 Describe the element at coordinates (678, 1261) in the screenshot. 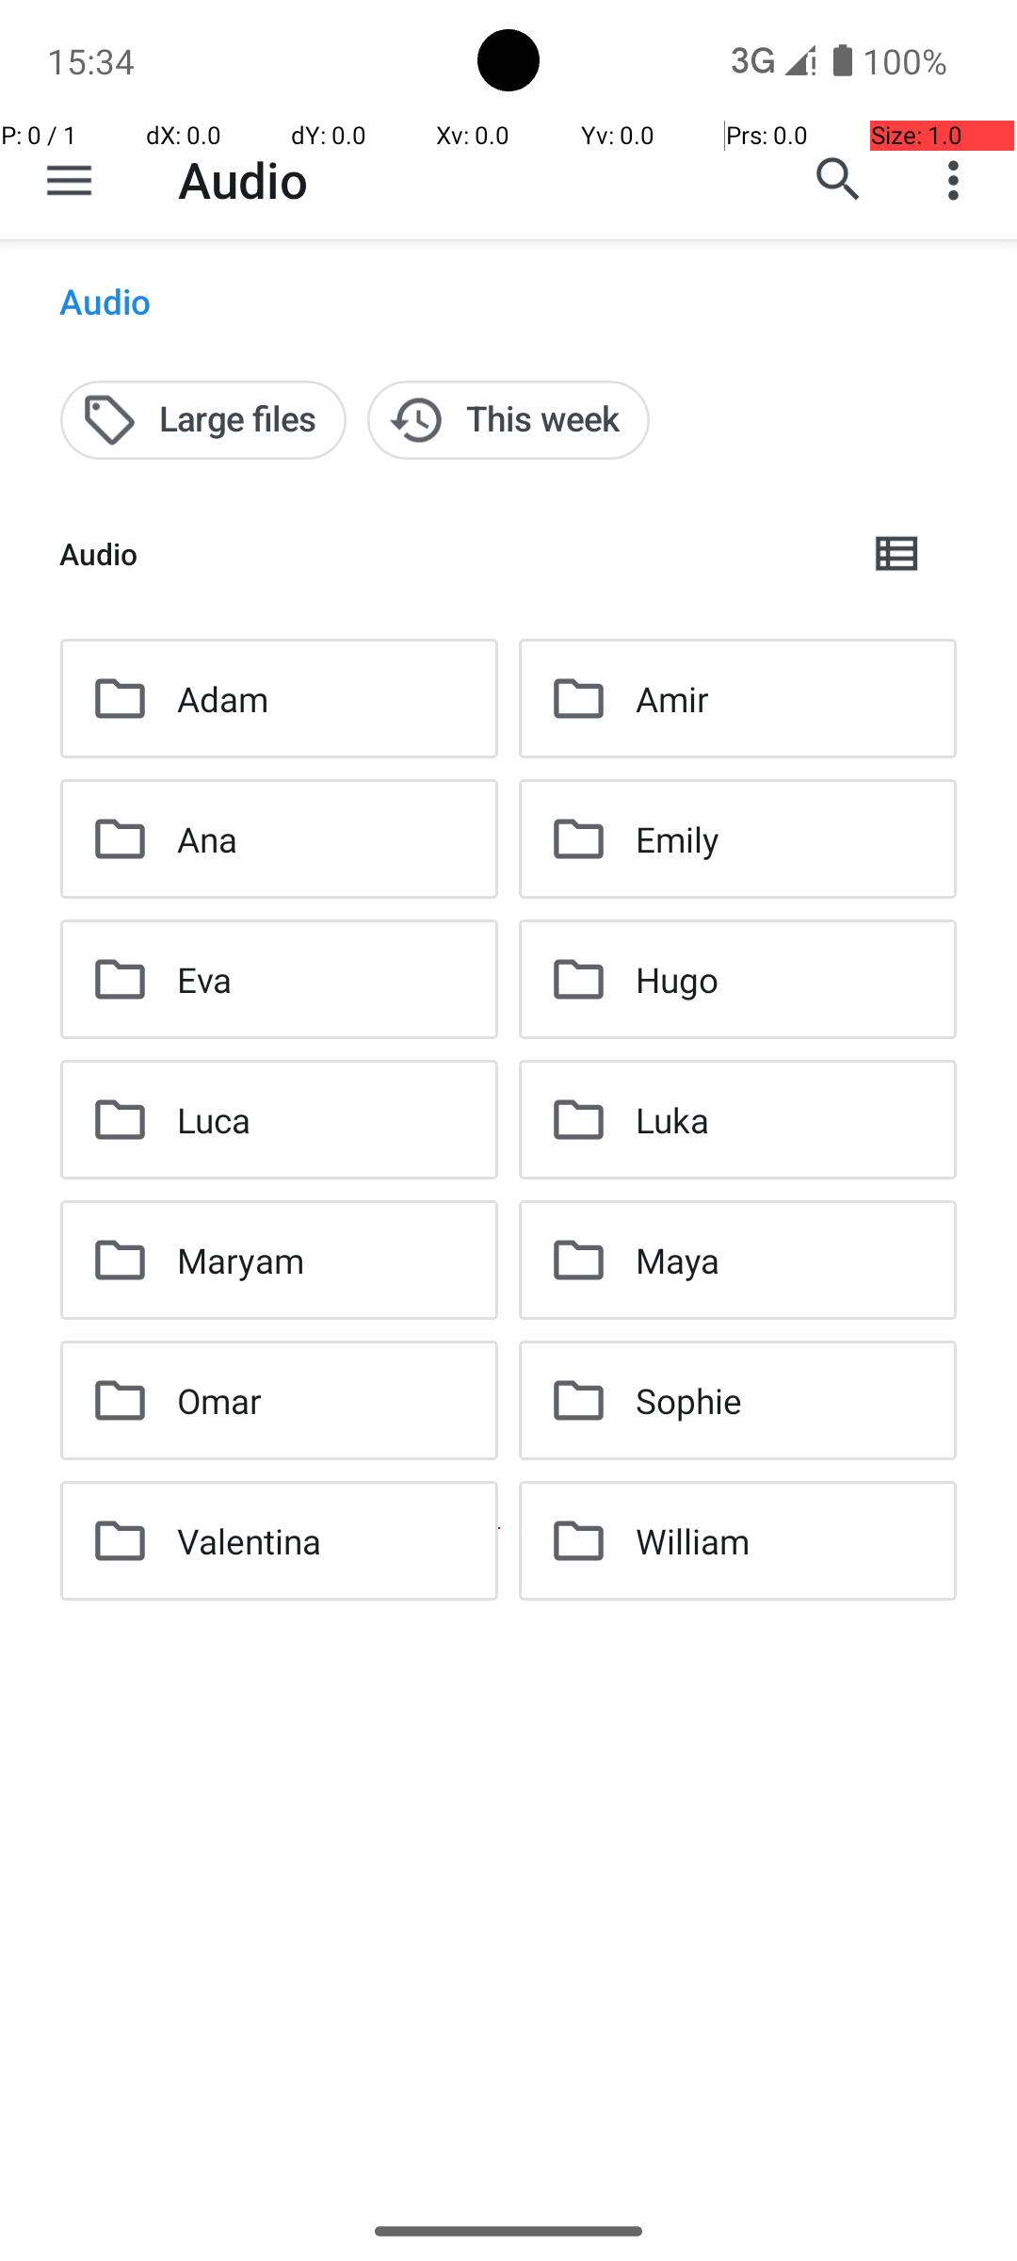

I see `Maya` at that location.